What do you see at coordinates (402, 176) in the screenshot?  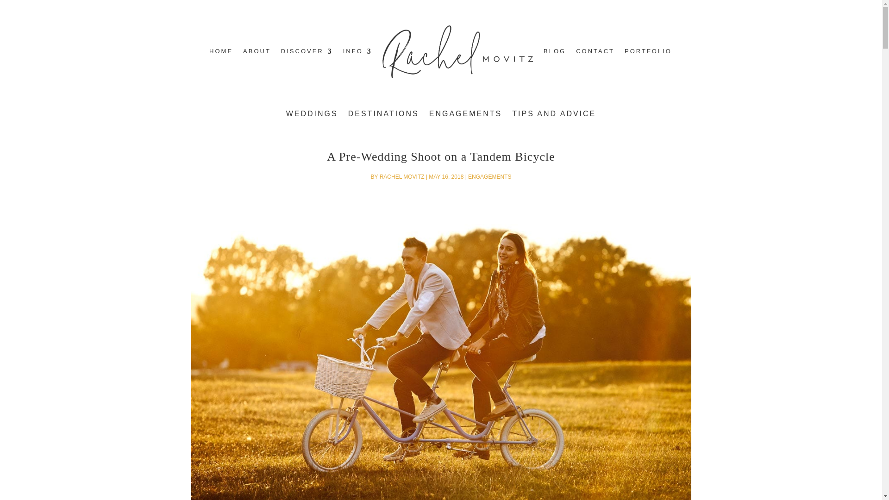 I see `Posts by Rachel Movitz` at bounding box center [402, 176].